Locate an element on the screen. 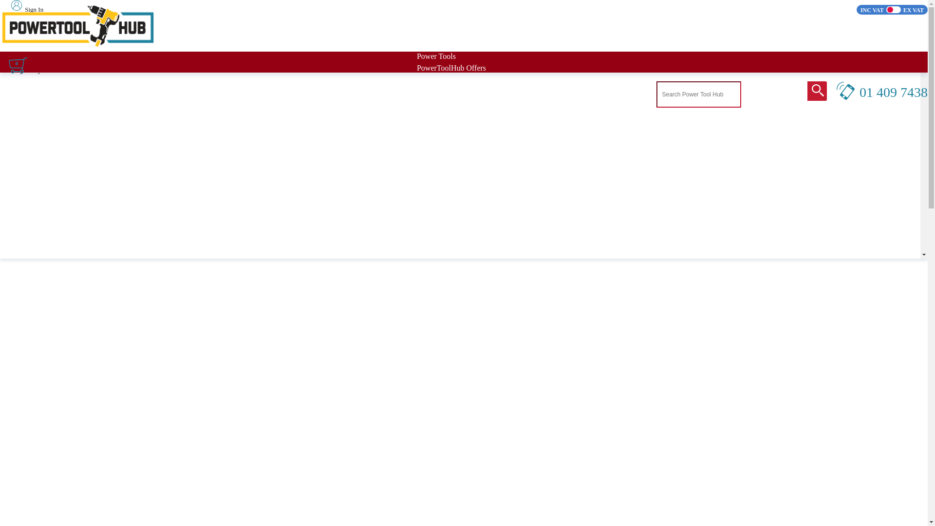  Sign In is located at coordinates (23, 9).